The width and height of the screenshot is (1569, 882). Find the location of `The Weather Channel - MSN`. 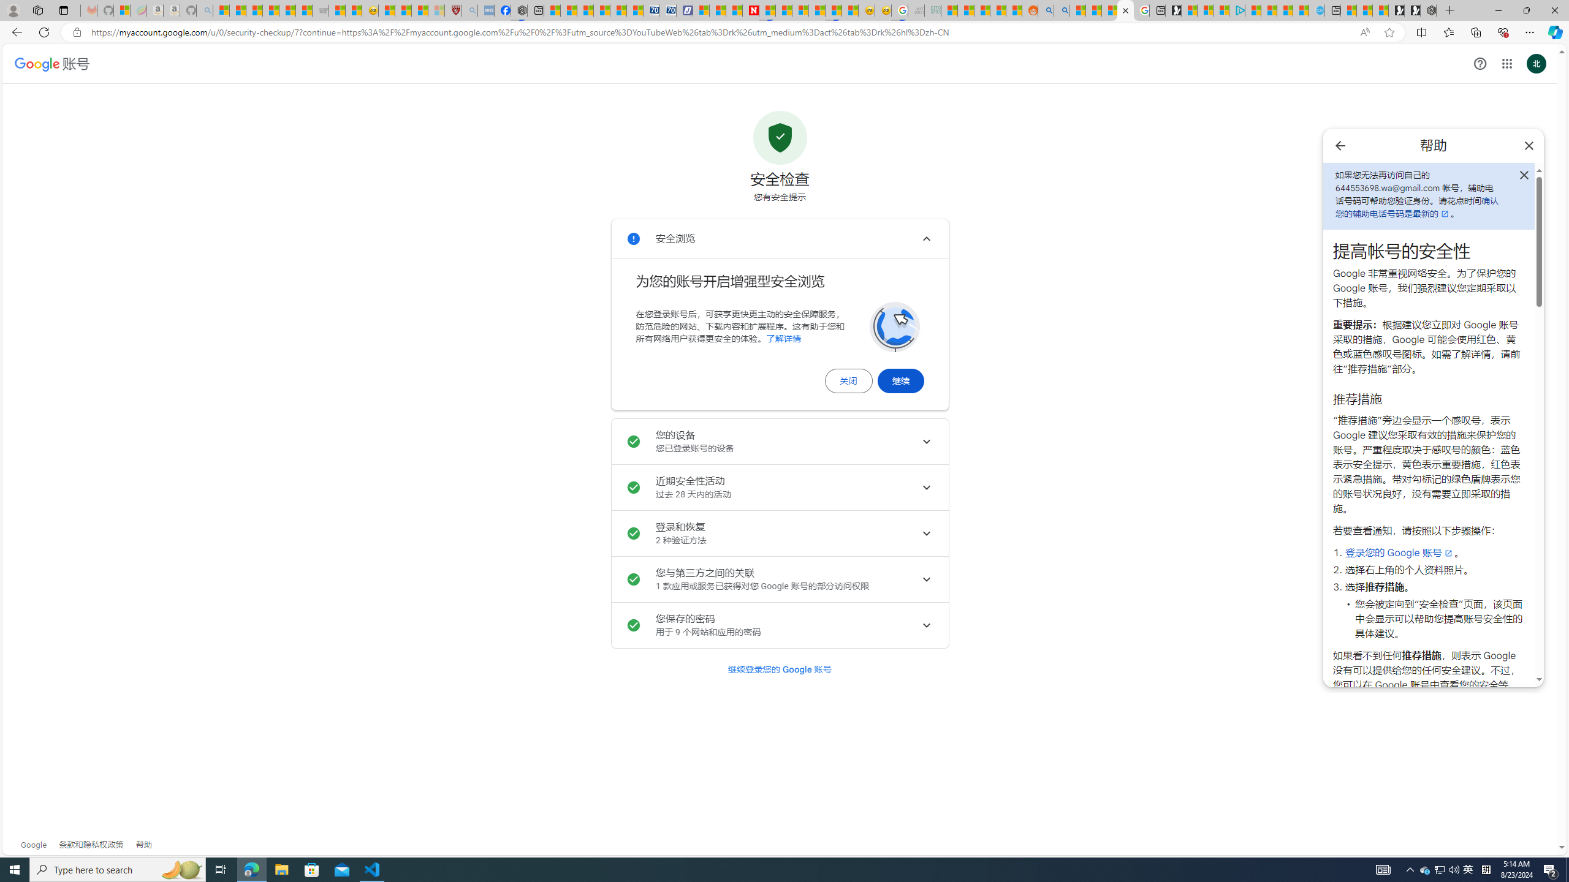

The Weather Channel - MSN is located at coordinates (255, 10).